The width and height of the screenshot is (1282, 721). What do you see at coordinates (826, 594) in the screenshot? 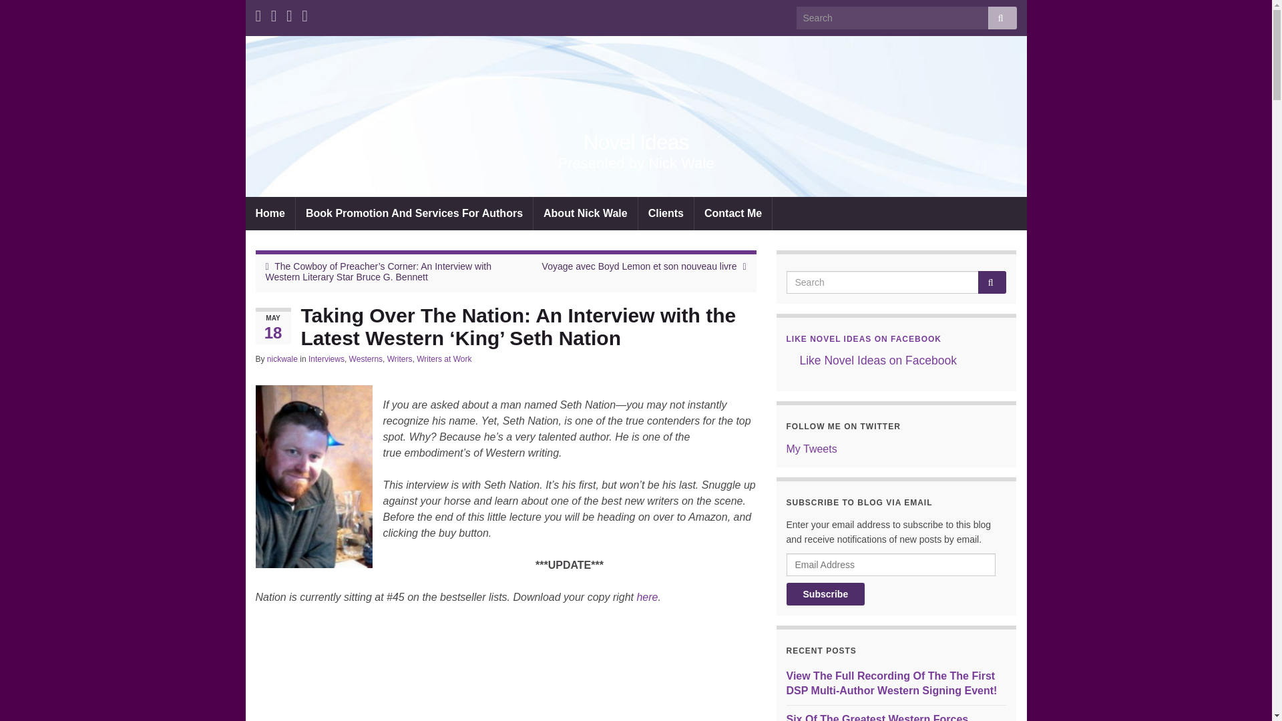
I see `Subscribe` at bounding box center [826, 594].